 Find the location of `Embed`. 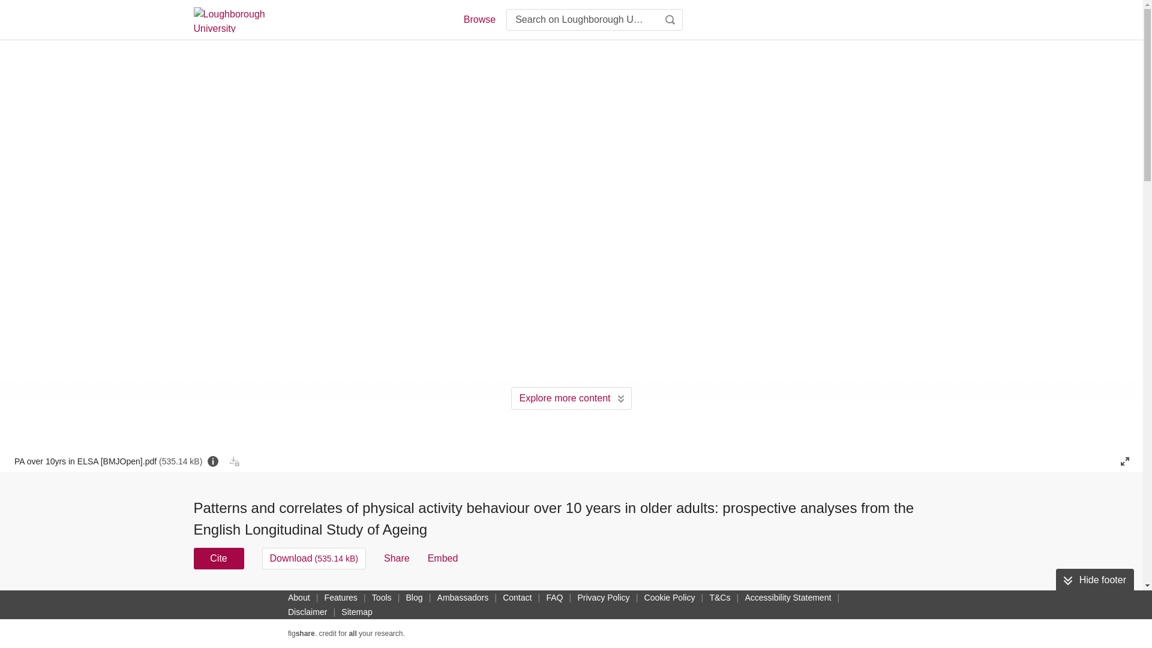

Embed is located at coordinates (443, 558).